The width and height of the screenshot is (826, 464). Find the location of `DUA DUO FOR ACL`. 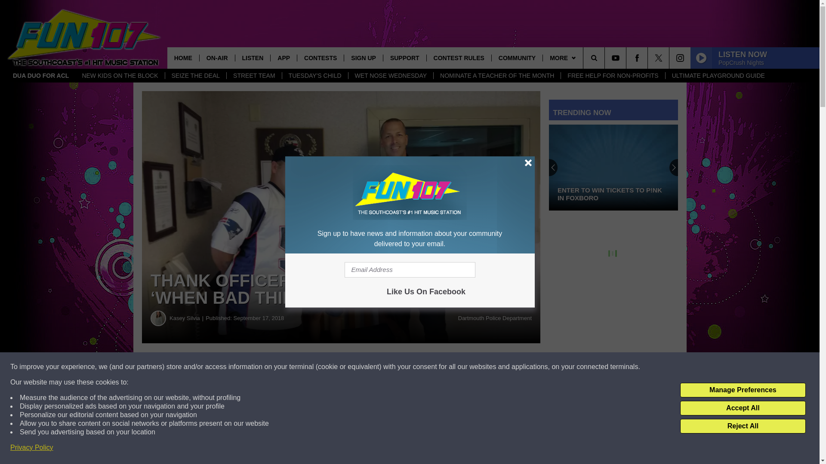

DUA DUO FOR ACL is located at coordinates (40, 76).